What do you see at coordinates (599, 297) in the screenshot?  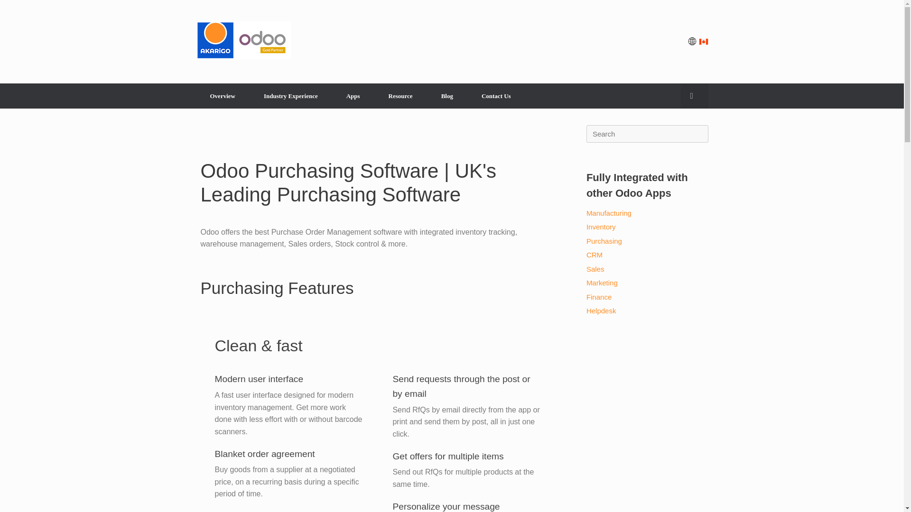 I see `Finance` at bounding box center [599, 297].